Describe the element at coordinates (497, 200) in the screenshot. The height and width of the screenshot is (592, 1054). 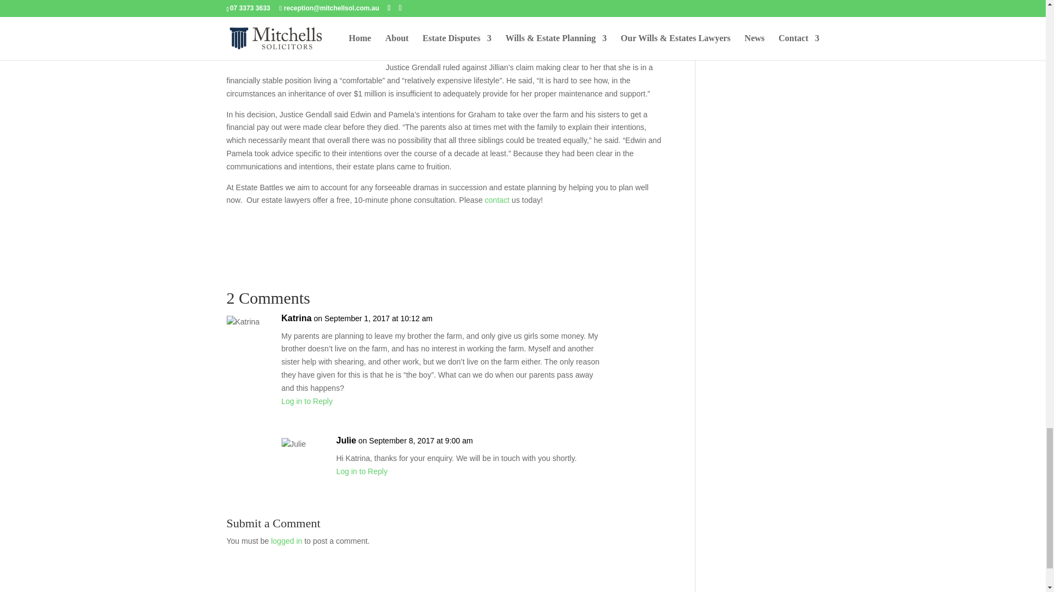
I see `contact` at that location.